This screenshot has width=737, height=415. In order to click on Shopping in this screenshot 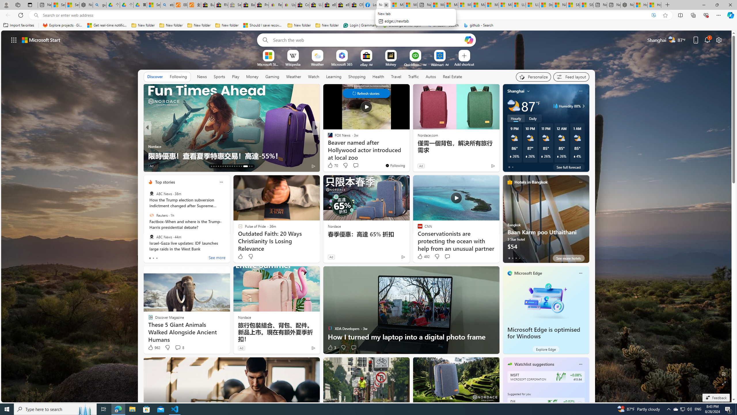, I will do `click(357, 76)`.